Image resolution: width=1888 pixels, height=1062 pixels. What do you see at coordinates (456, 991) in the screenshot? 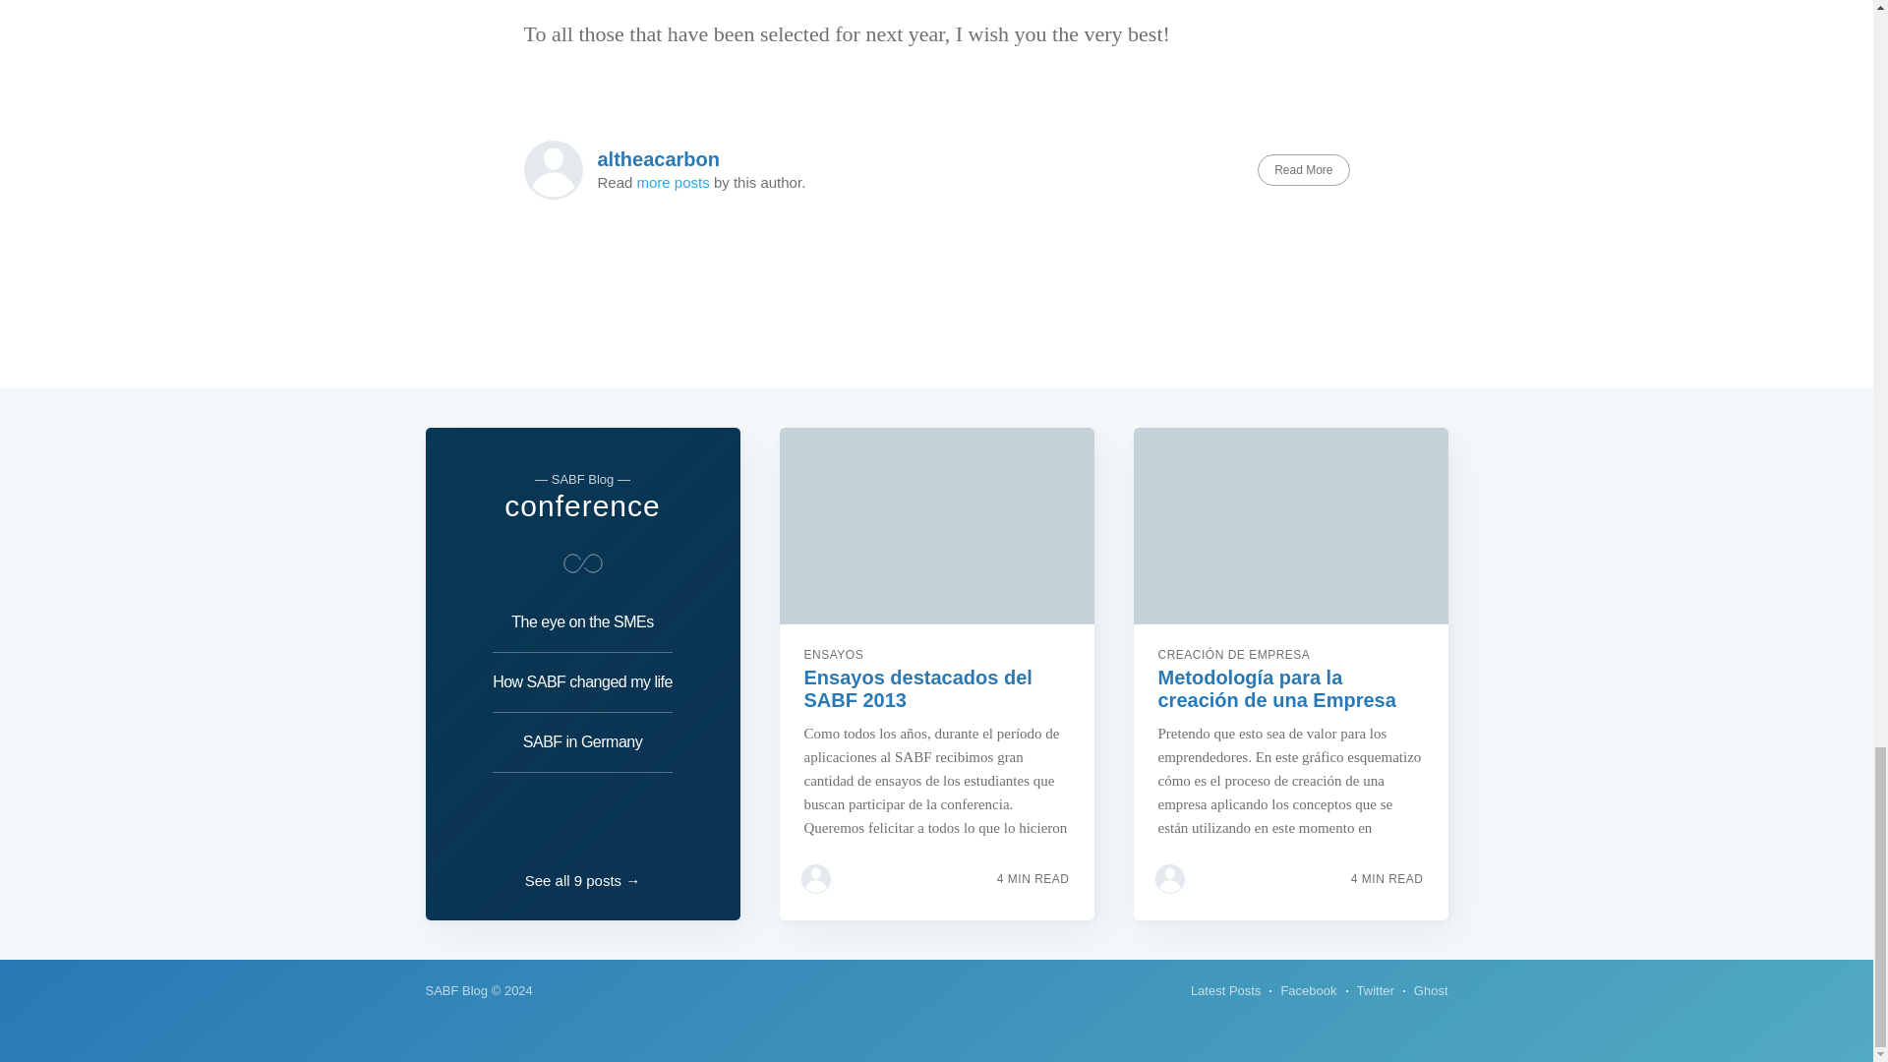
I see `SABF Blog` at bounding box center [456, 991].